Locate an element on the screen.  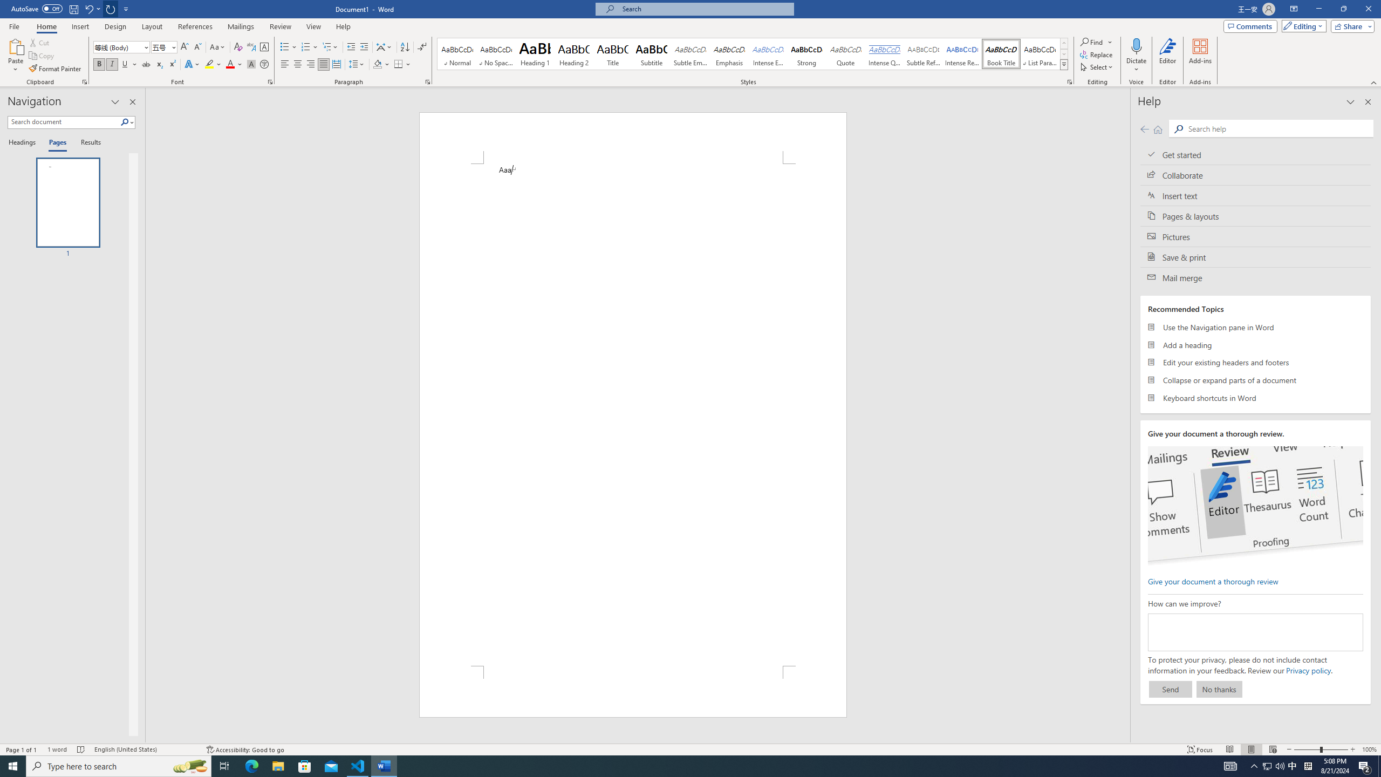
Enclose Characters... is located at coordinates (264, 65).